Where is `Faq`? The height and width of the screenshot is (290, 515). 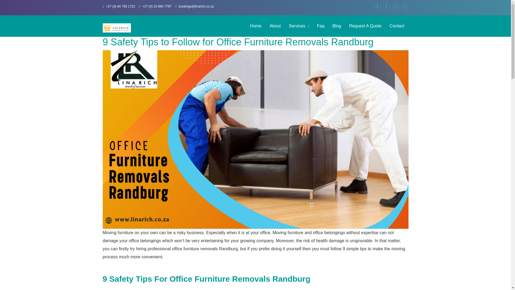 Faq is located at coordinates (321, 26).